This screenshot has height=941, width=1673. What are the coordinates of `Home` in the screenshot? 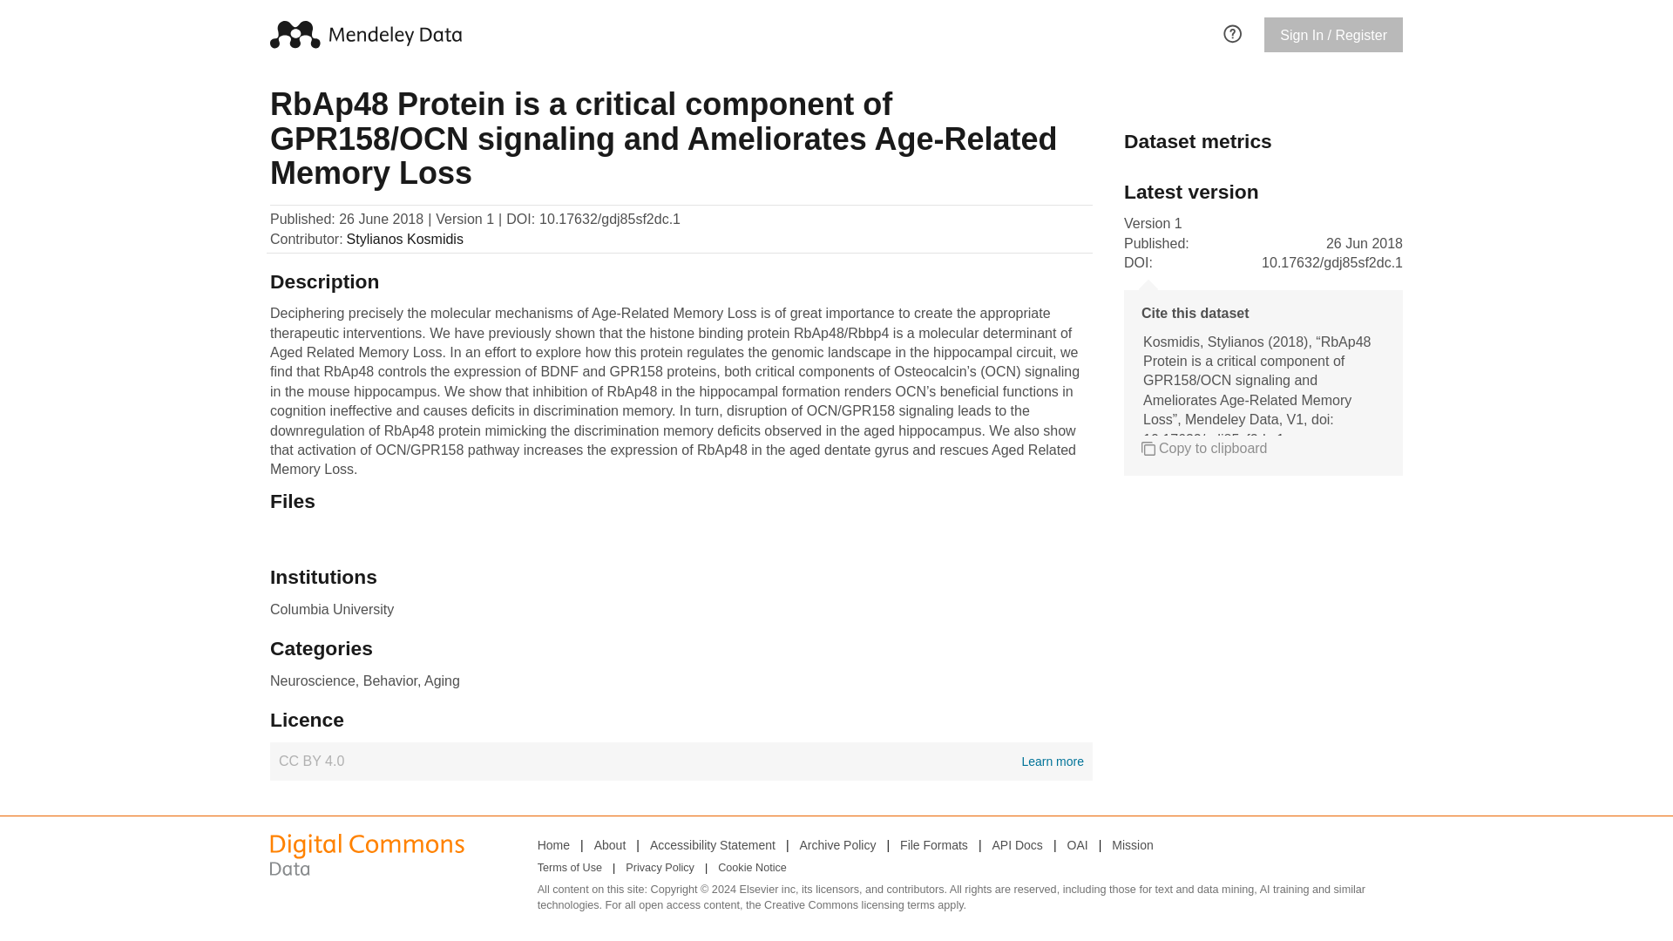 It's located at (751, 868).